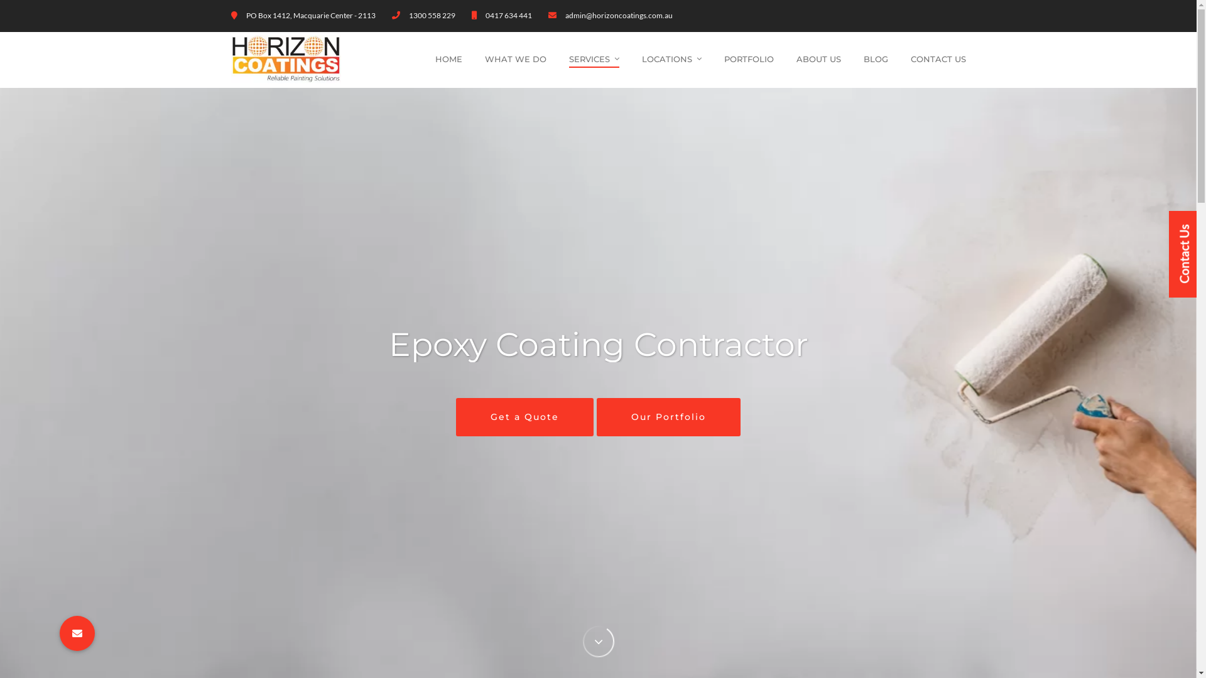 Image resolution: width=1206 pixels, height=678 pixels. I want to click on Our Portfolio, so click(668, 417).